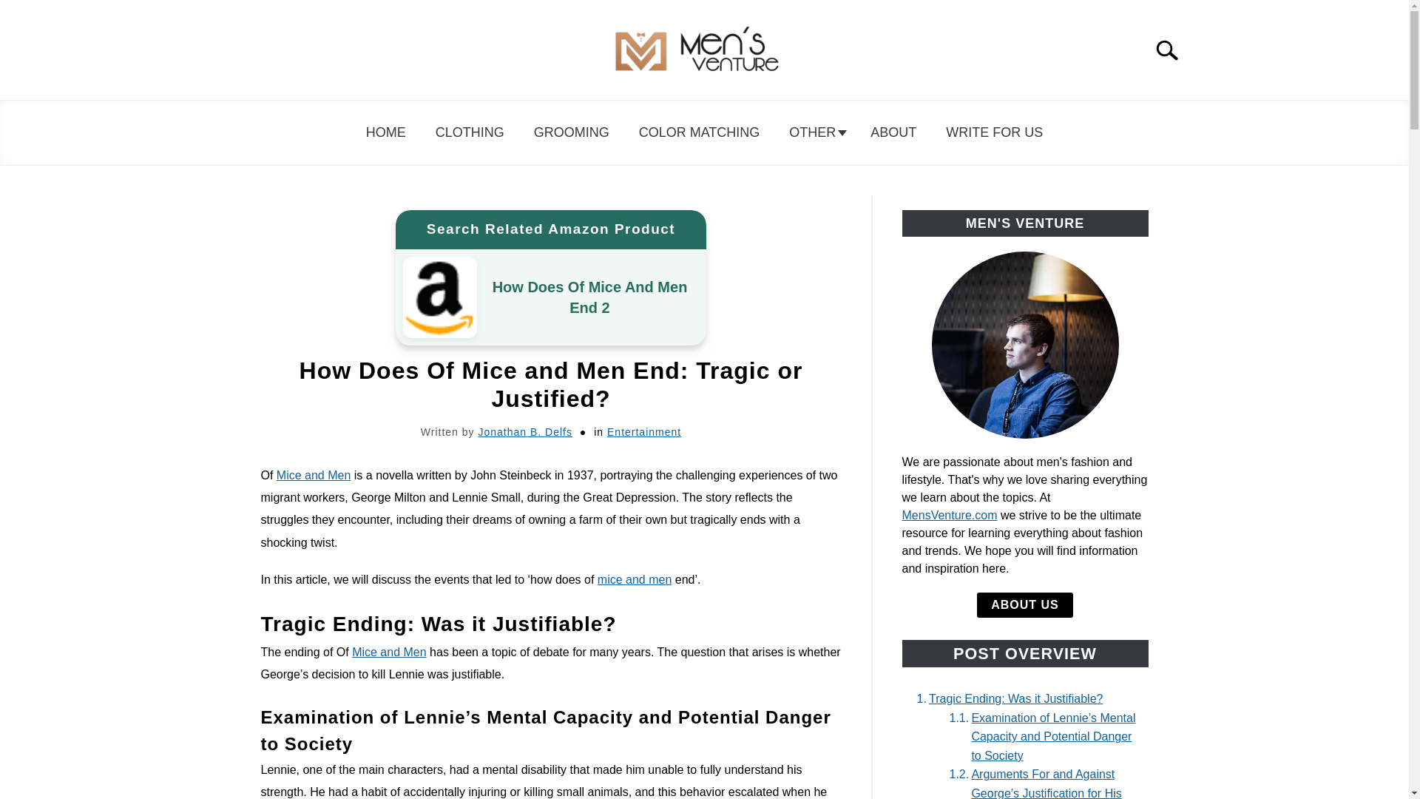 This screenshot has height=799, width=1420. I want to click on Search, so click(1173, 50).